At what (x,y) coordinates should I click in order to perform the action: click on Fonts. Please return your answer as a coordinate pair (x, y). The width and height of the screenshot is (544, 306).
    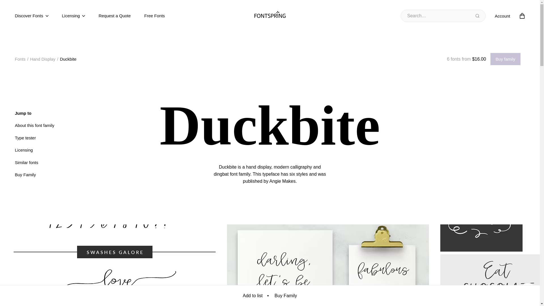
    Looking at the image, I should click on (20, 59).